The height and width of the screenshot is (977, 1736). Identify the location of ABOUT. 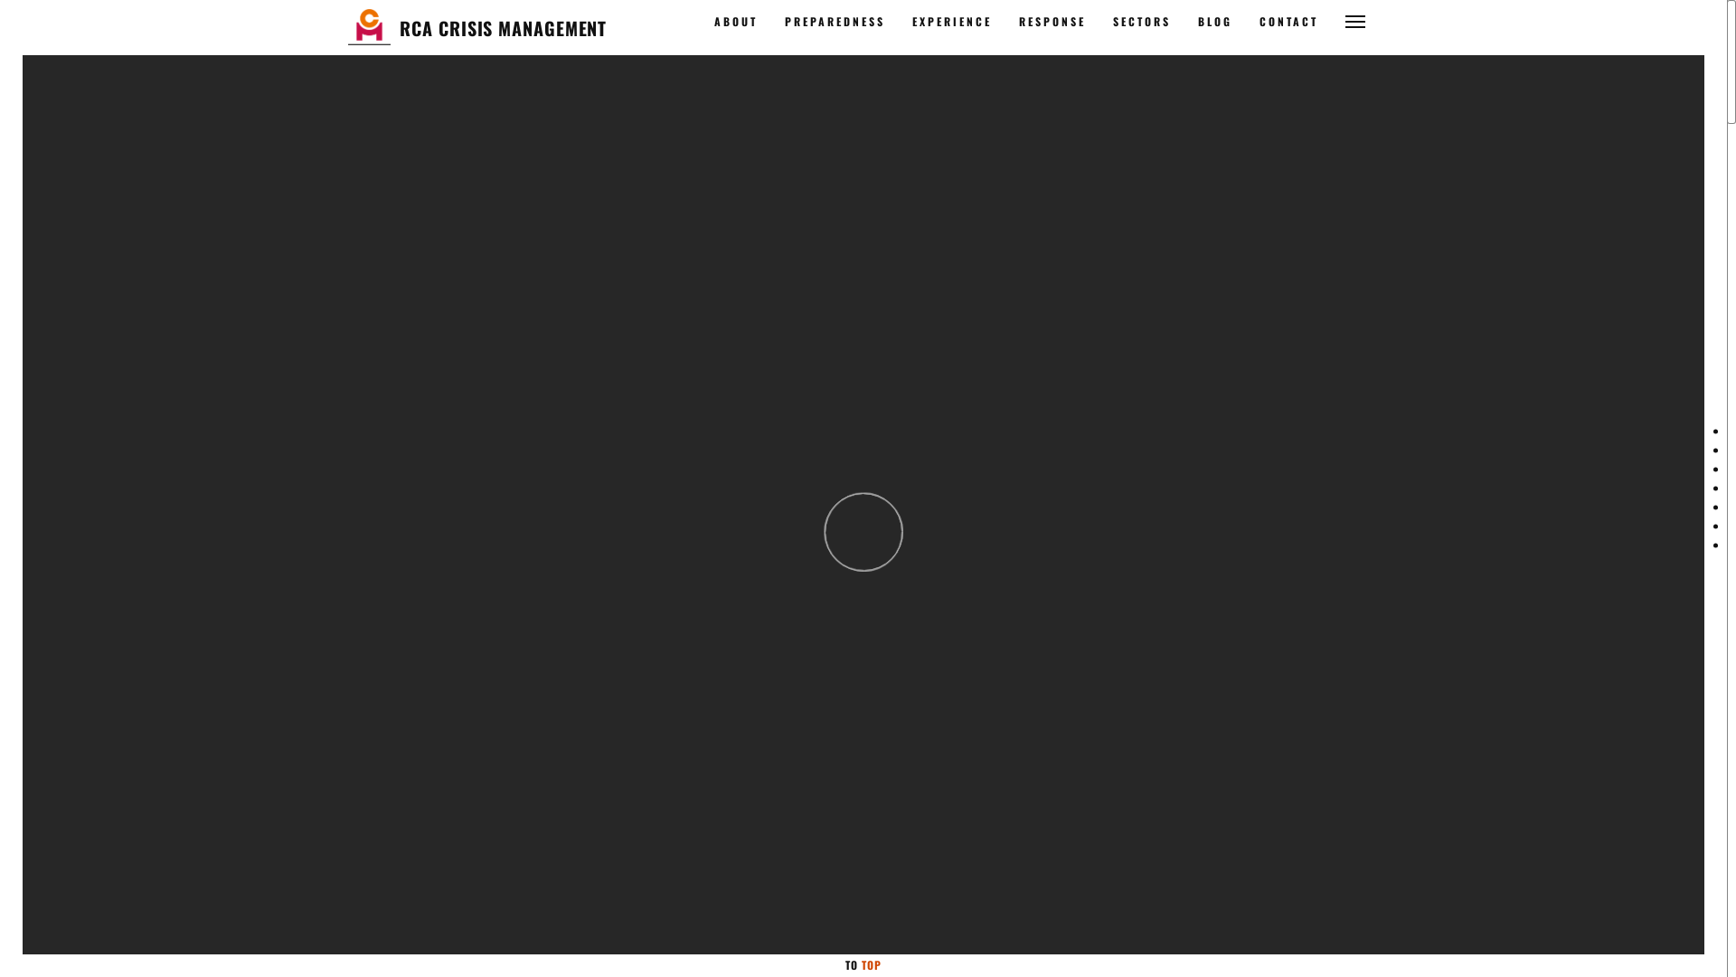
(736, 22).